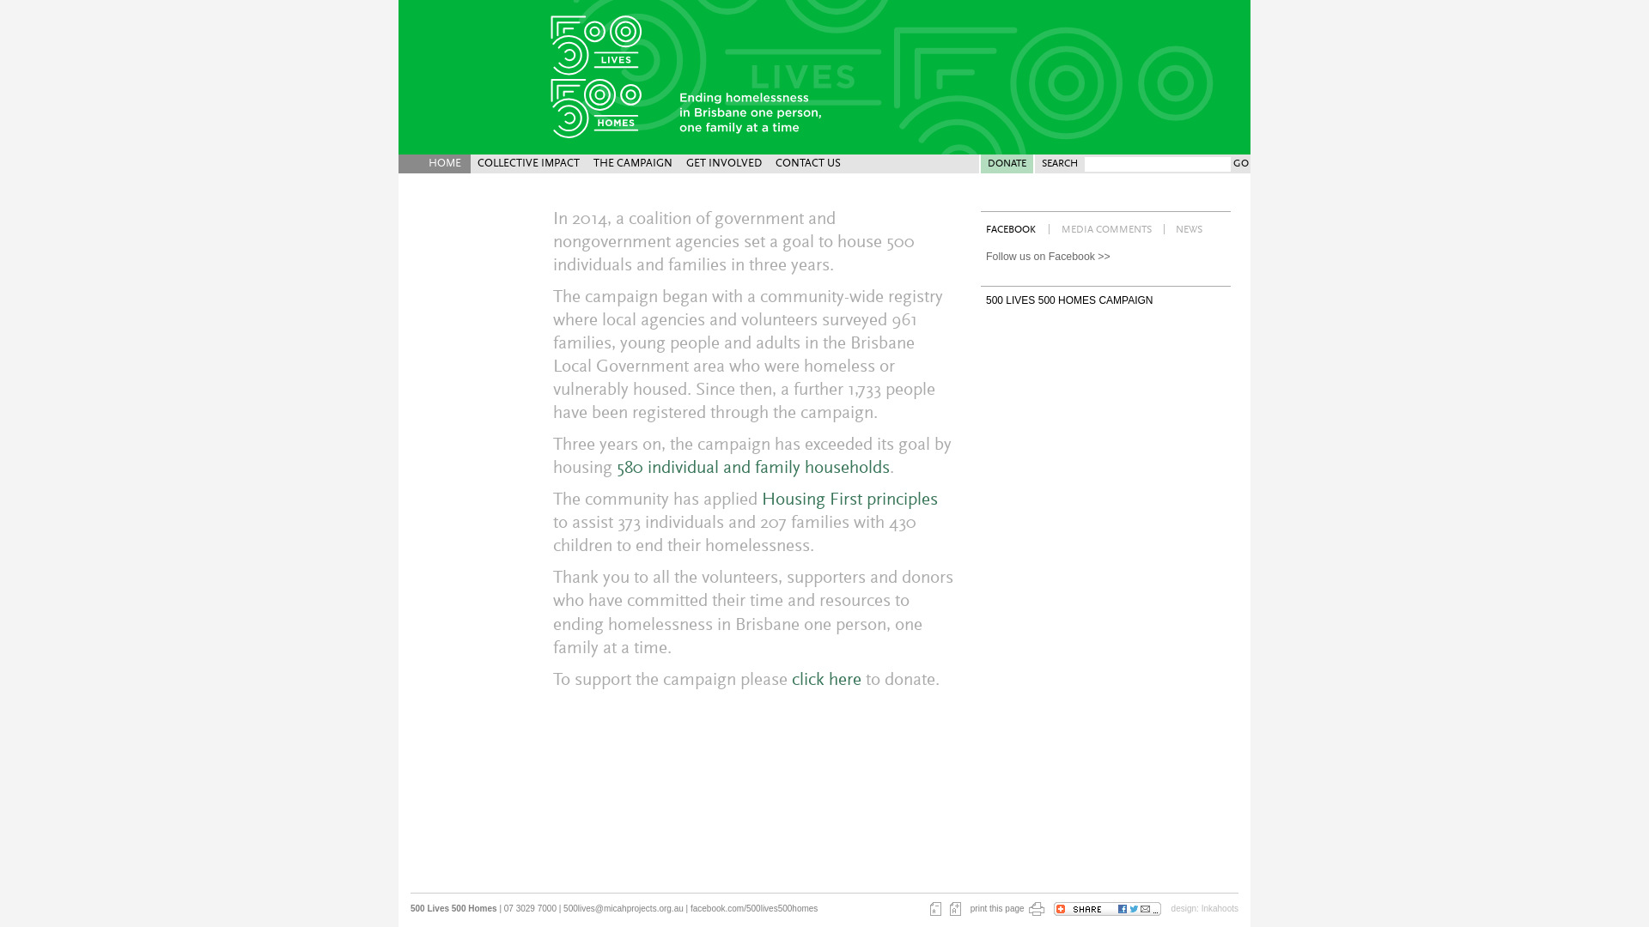  I want to click on print this page, so click(1008, 909).